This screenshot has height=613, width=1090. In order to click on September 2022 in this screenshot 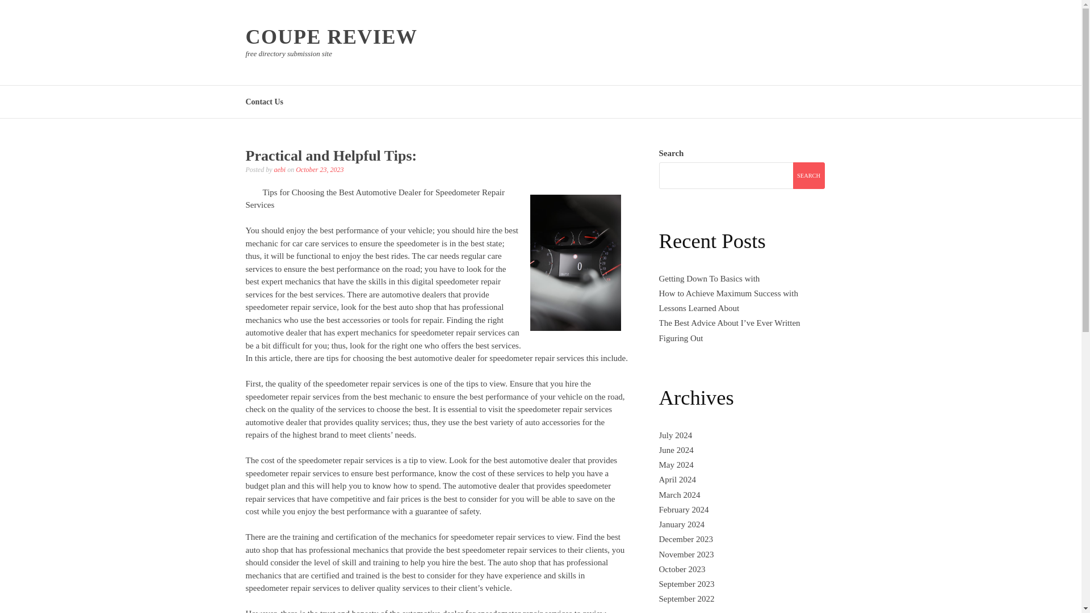, I will do `click(686, 598)`.